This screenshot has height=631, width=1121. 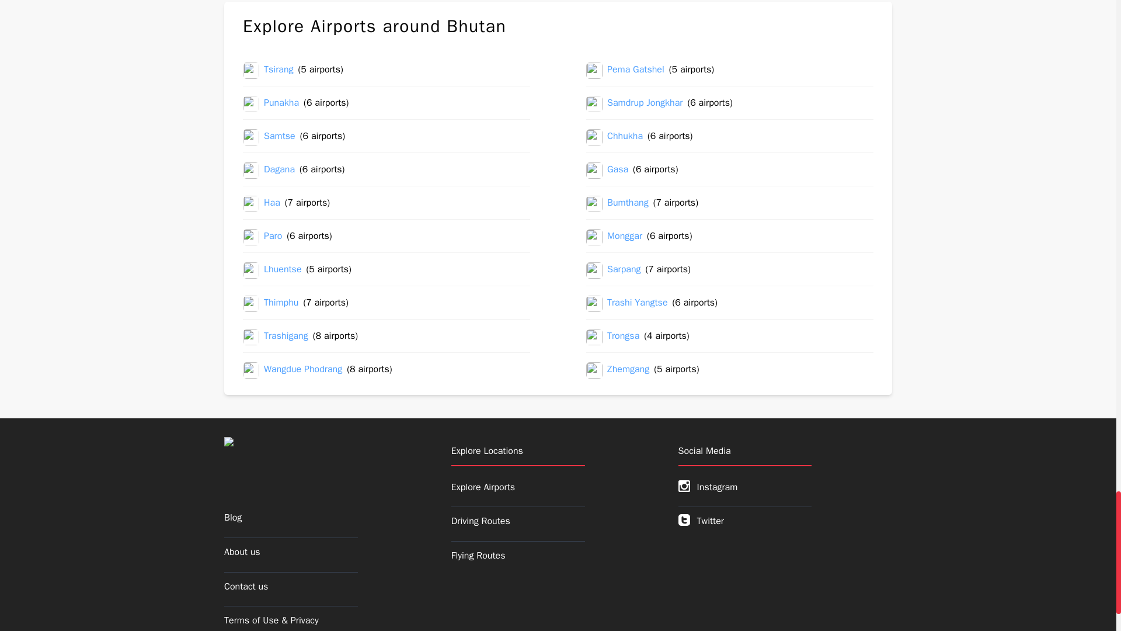 I want to click on Samdrup Jongkhar, so click(x=645, y=104).